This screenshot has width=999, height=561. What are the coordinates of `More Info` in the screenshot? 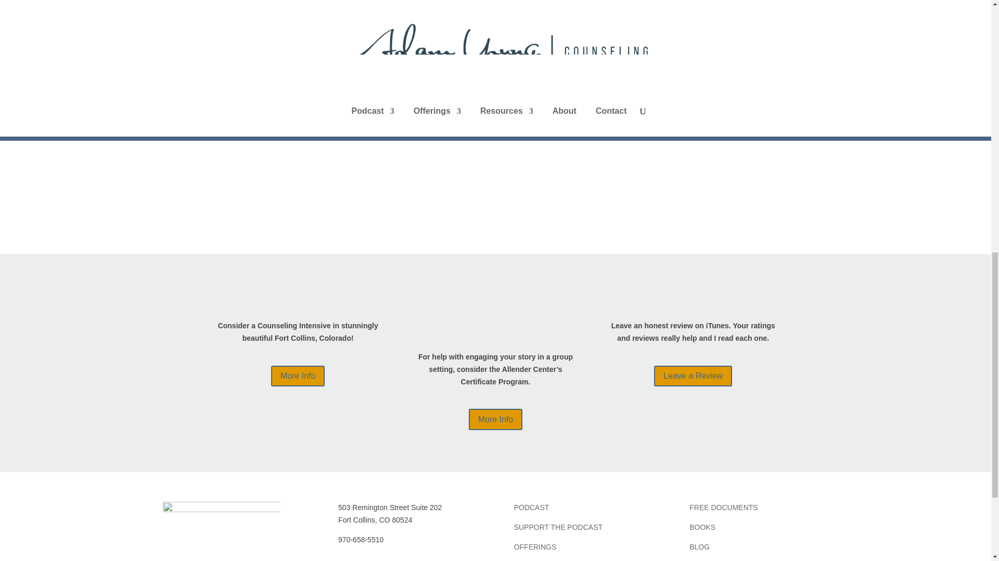 It's located at (298, 376).